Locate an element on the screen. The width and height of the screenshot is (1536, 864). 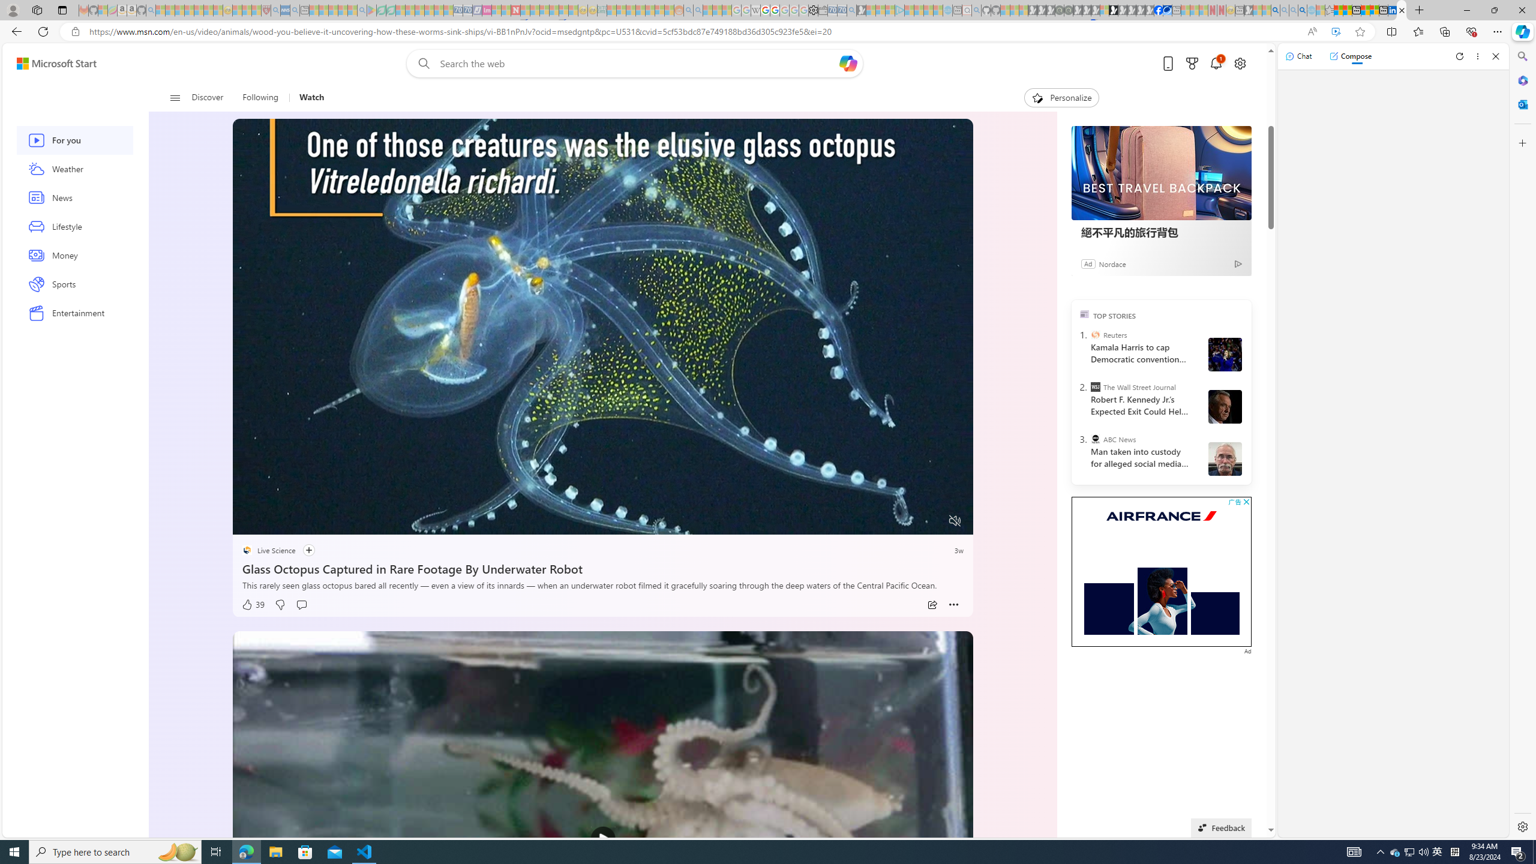
Utah sues federal government - Search - Sleeping is located at coordinates (698, 10).